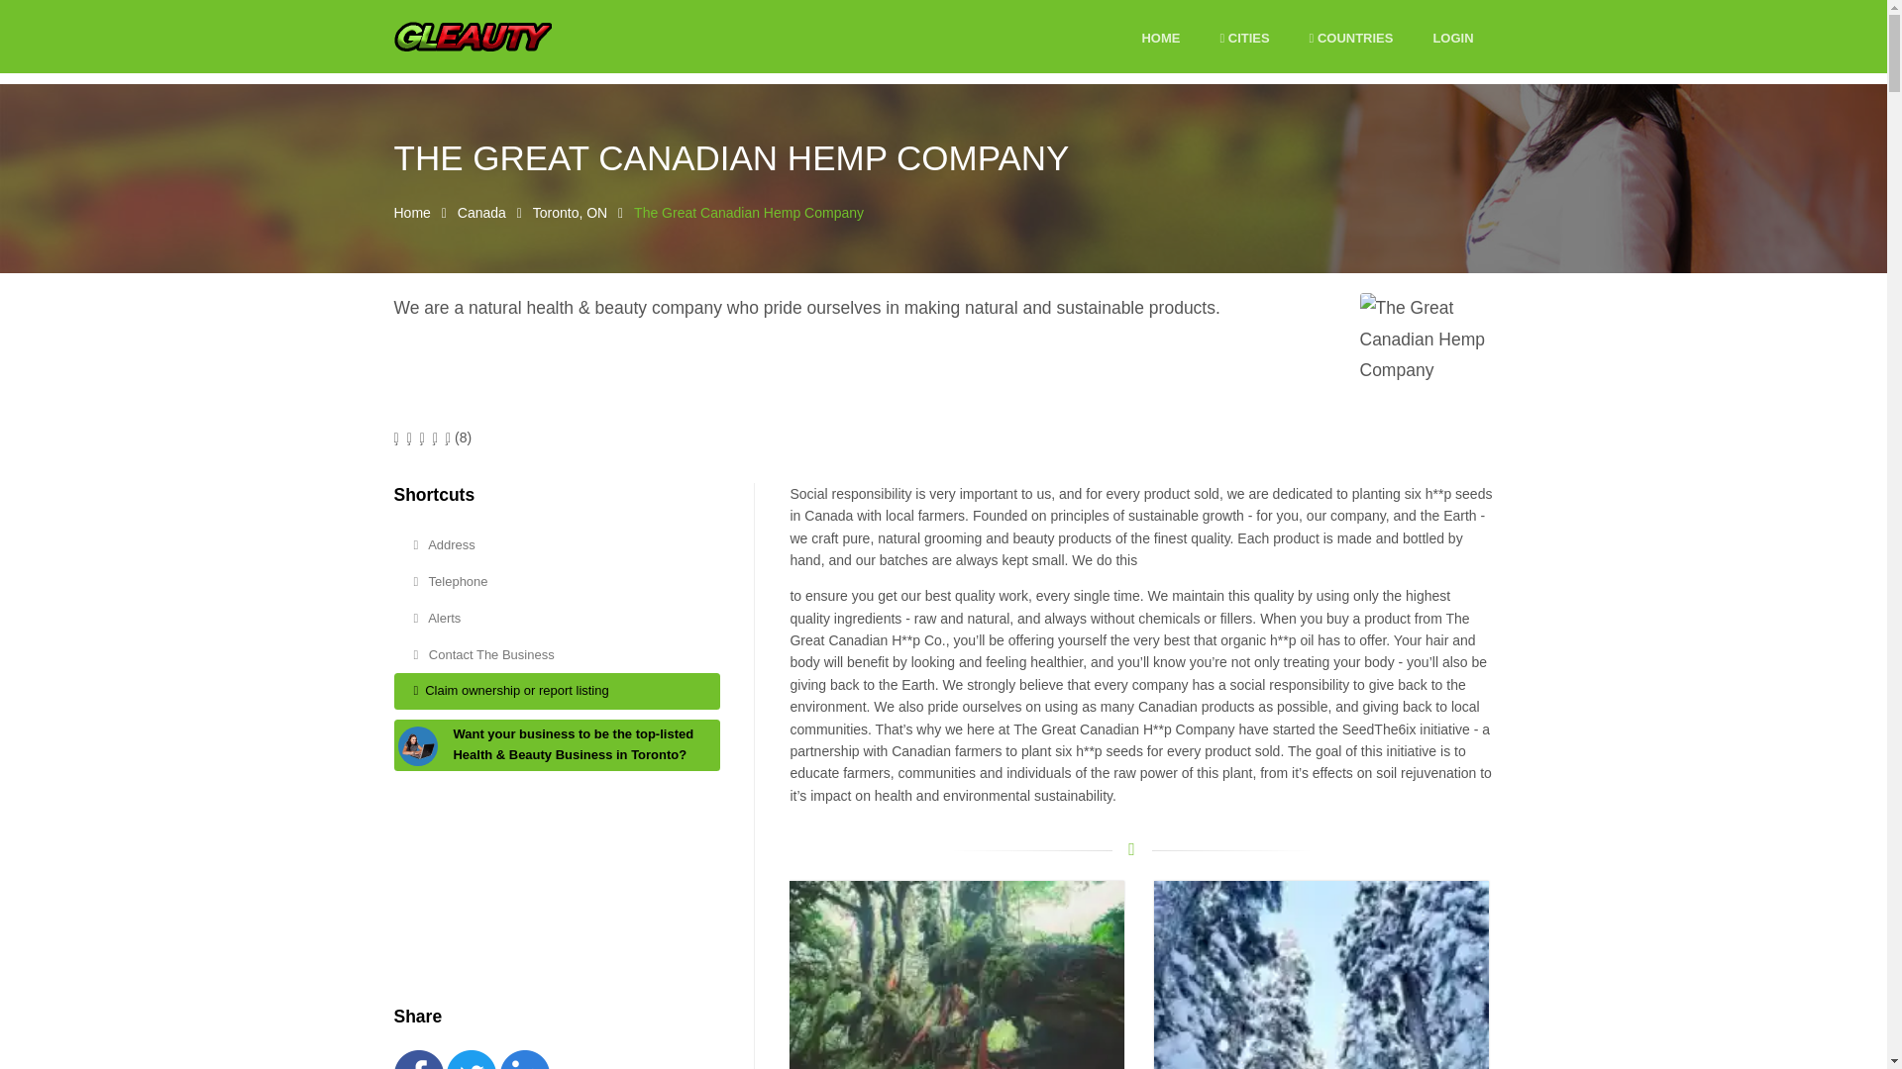 This screenshot has width=1902, height=1069. I want to click on Canada, so click(481, 212).